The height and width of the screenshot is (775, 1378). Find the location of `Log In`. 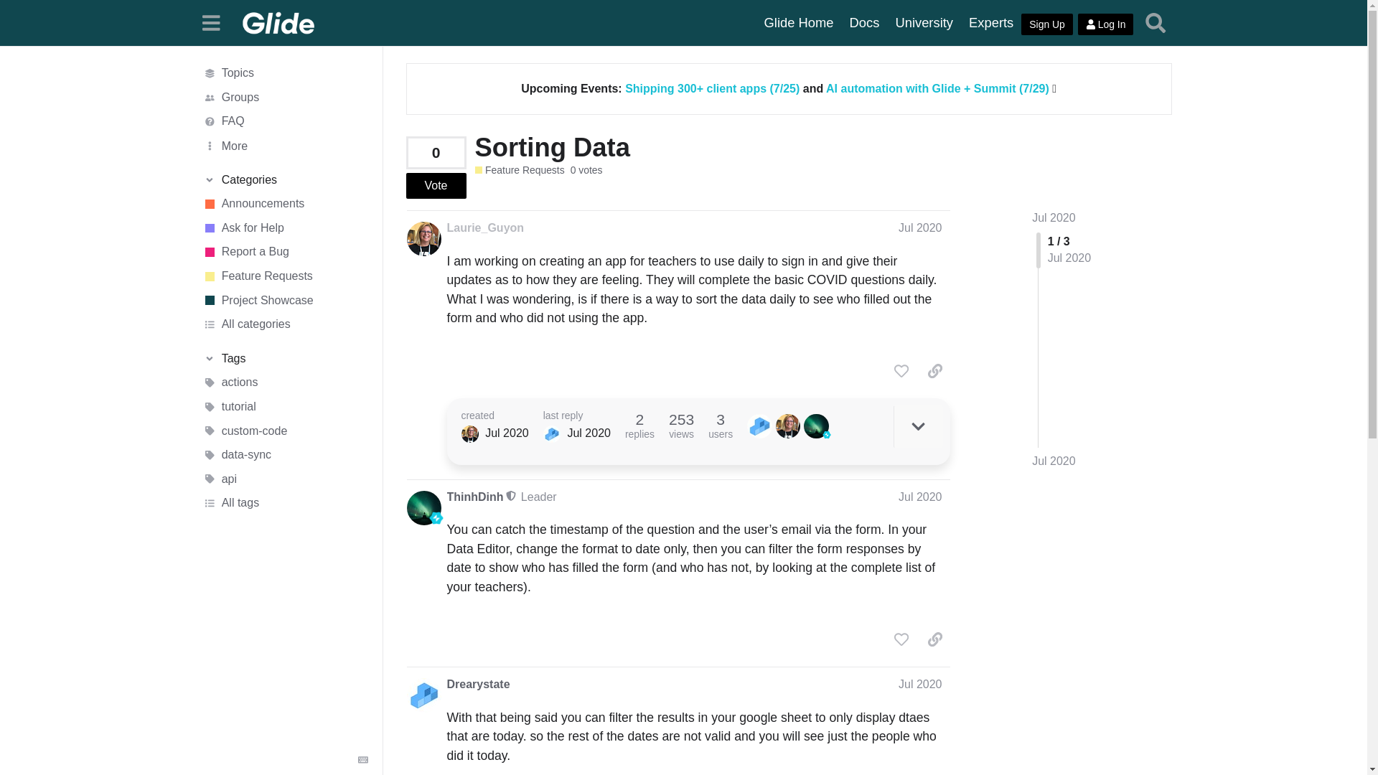

Log In is located at coordinates (1105, 24).